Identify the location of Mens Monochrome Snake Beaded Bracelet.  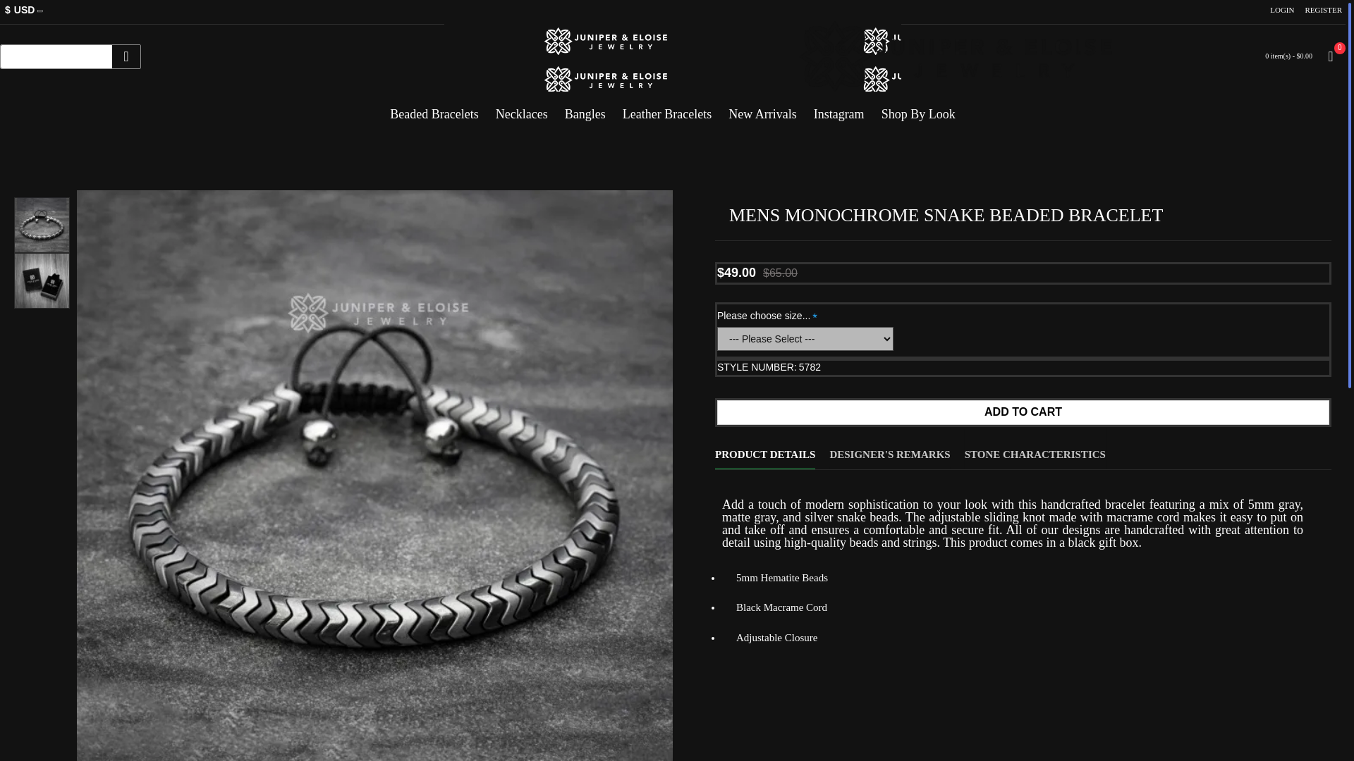
(42, 224).